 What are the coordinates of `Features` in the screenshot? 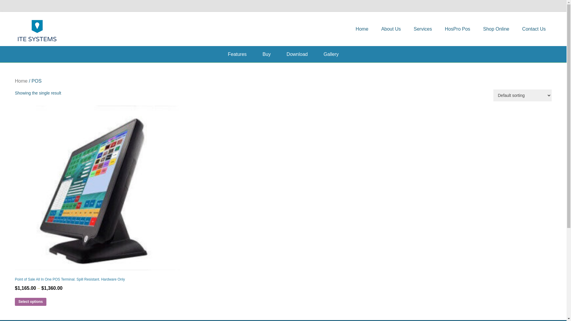 It's located at (237, 54).